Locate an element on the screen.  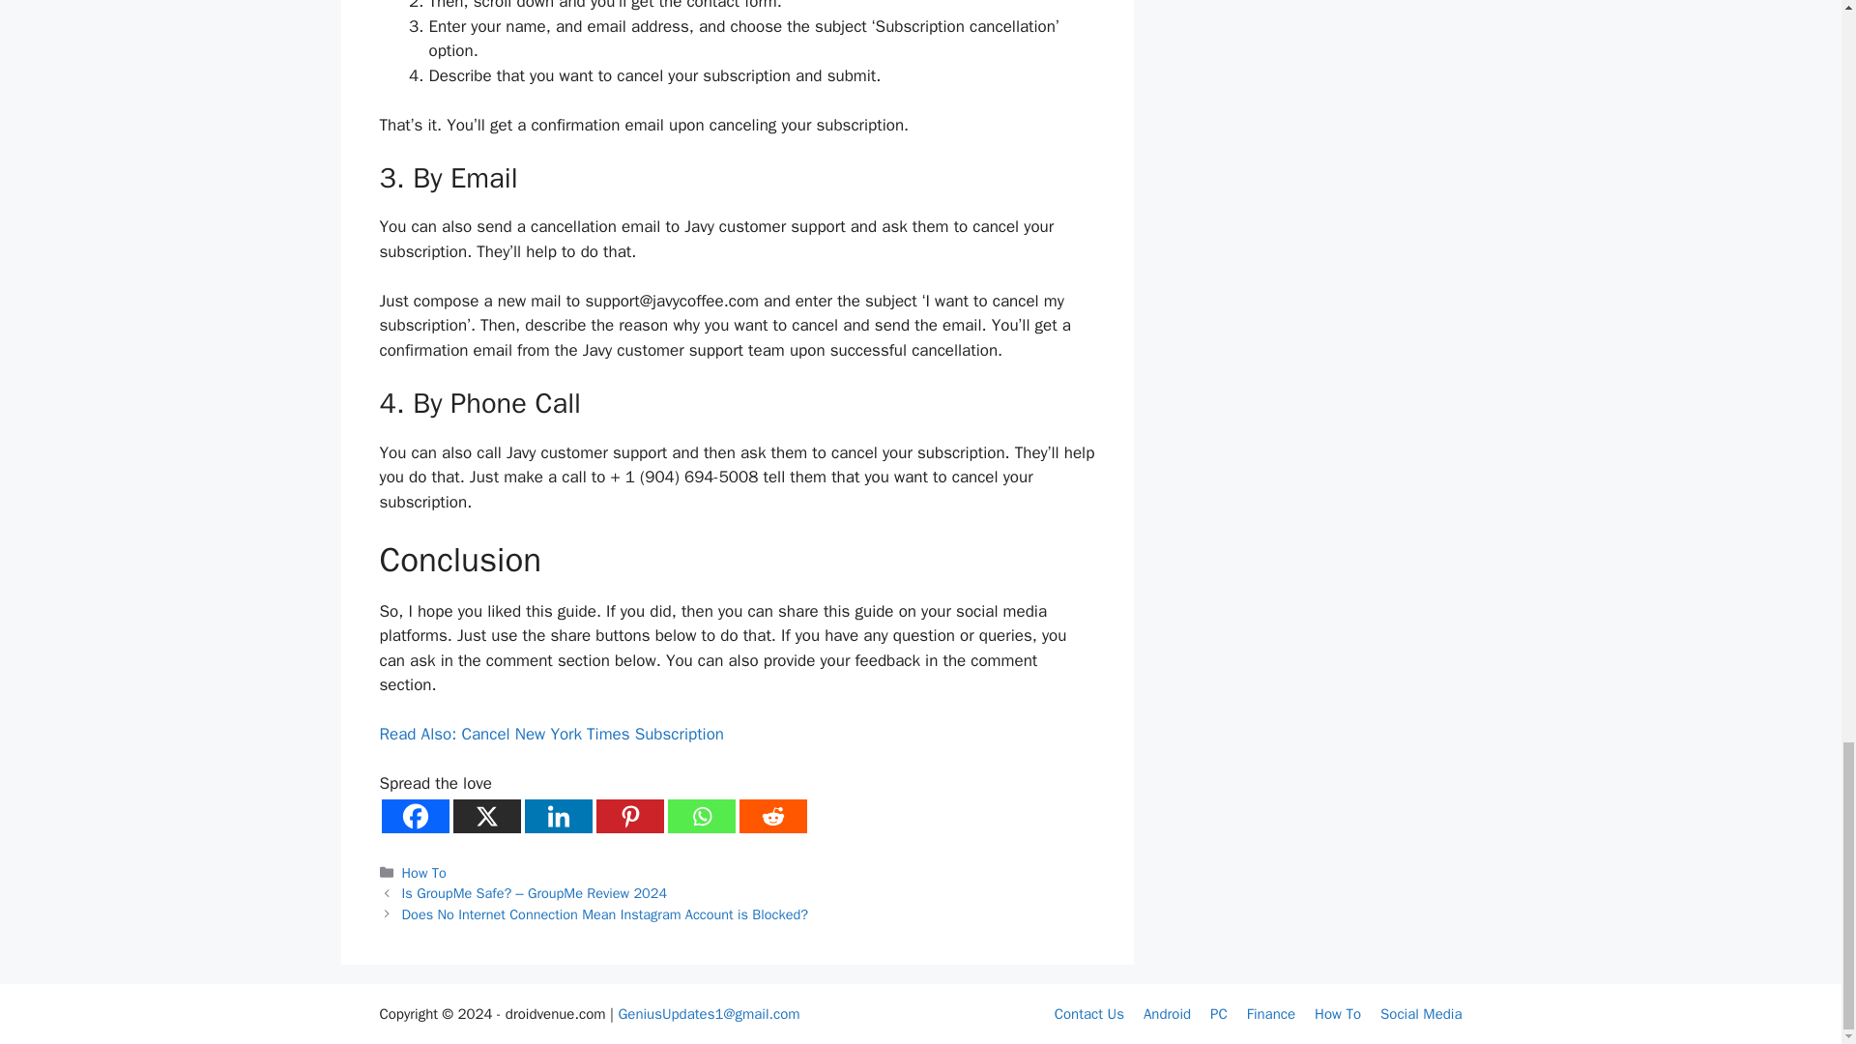
PC is located at coordinates (1218, 1014).